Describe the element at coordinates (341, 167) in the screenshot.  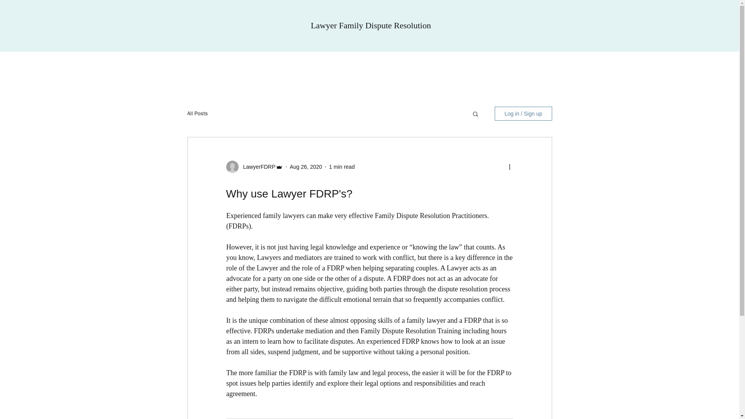
I see `1 min read` at that location.